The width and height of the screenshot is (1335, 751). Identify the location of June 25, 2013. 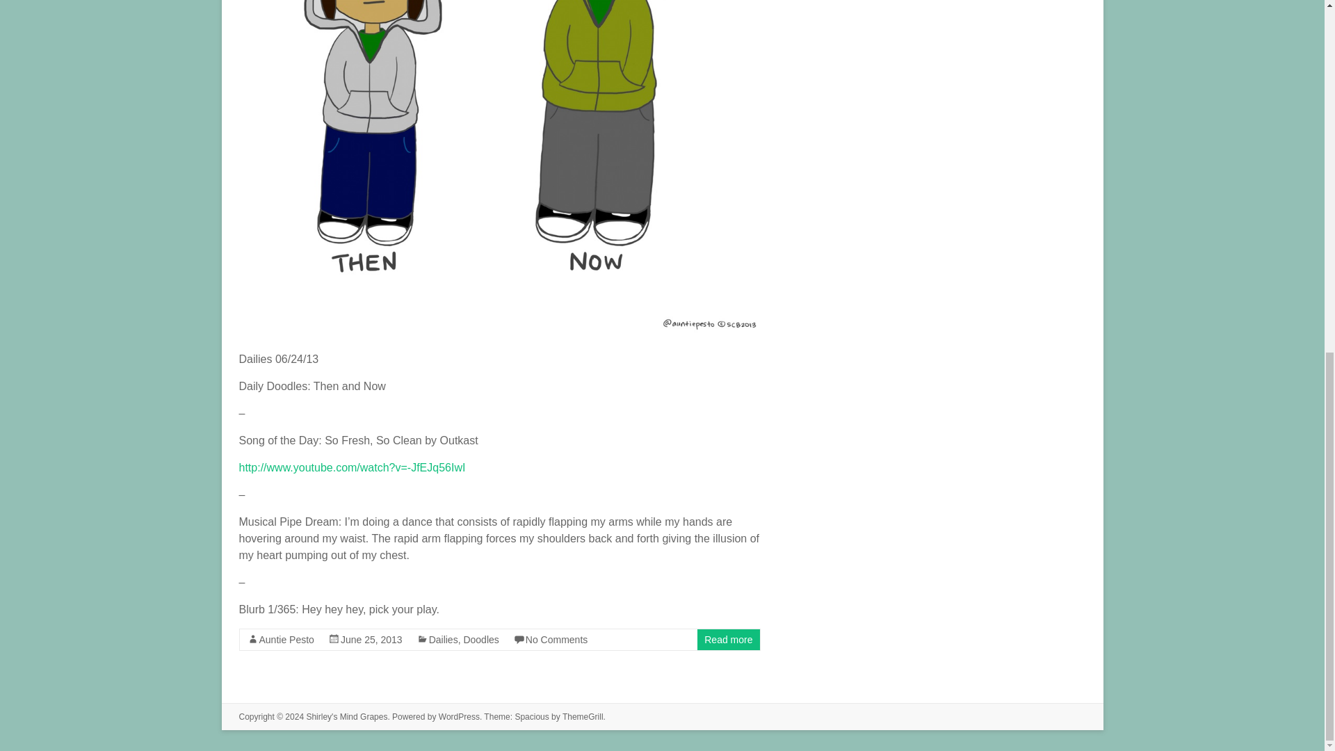
(371, 639).